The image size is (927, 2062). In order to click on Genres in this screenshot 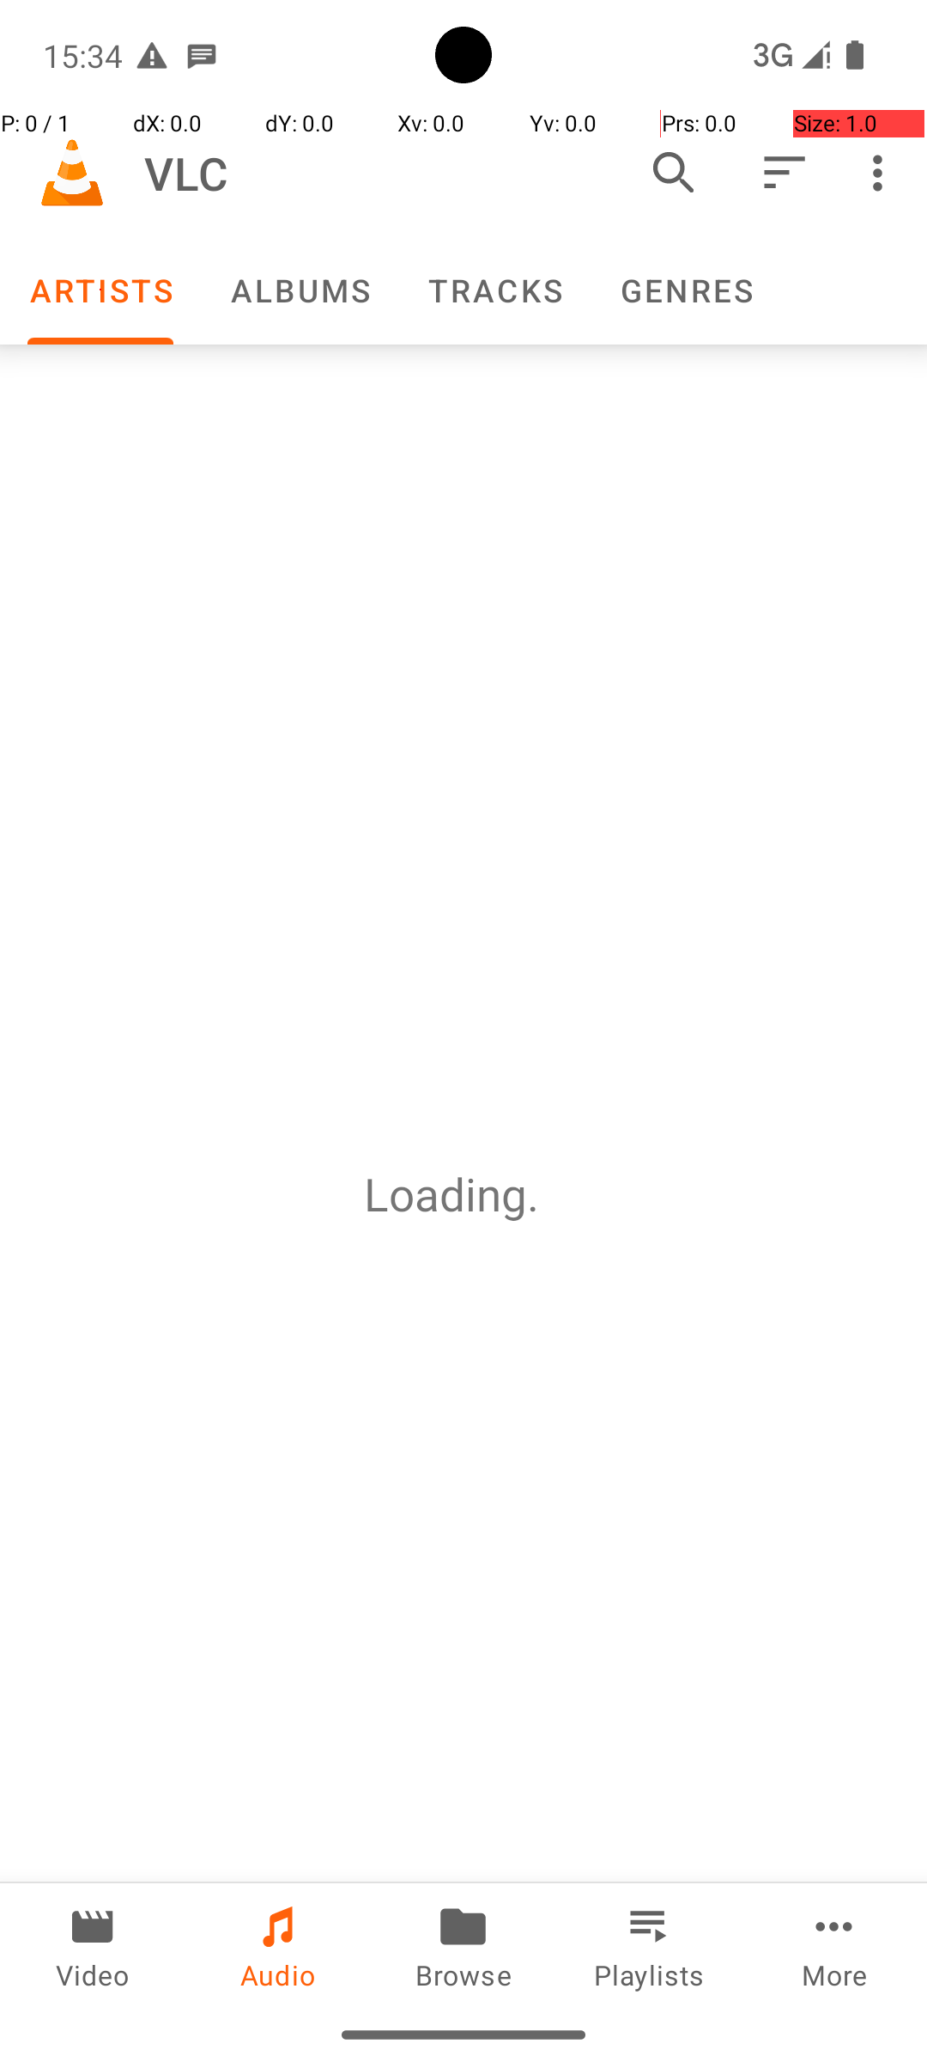, I will do `click(686, 290)`.